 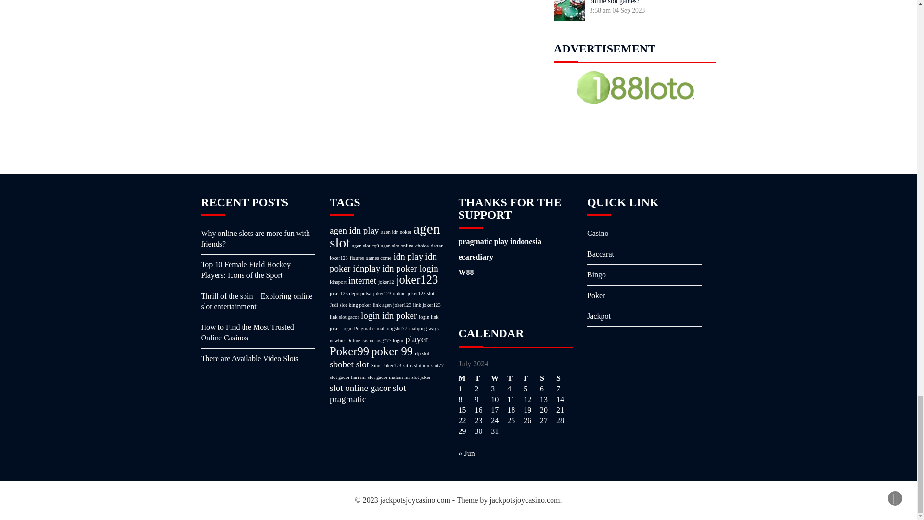 I want to click on Friday, so click(x=531, y=378).